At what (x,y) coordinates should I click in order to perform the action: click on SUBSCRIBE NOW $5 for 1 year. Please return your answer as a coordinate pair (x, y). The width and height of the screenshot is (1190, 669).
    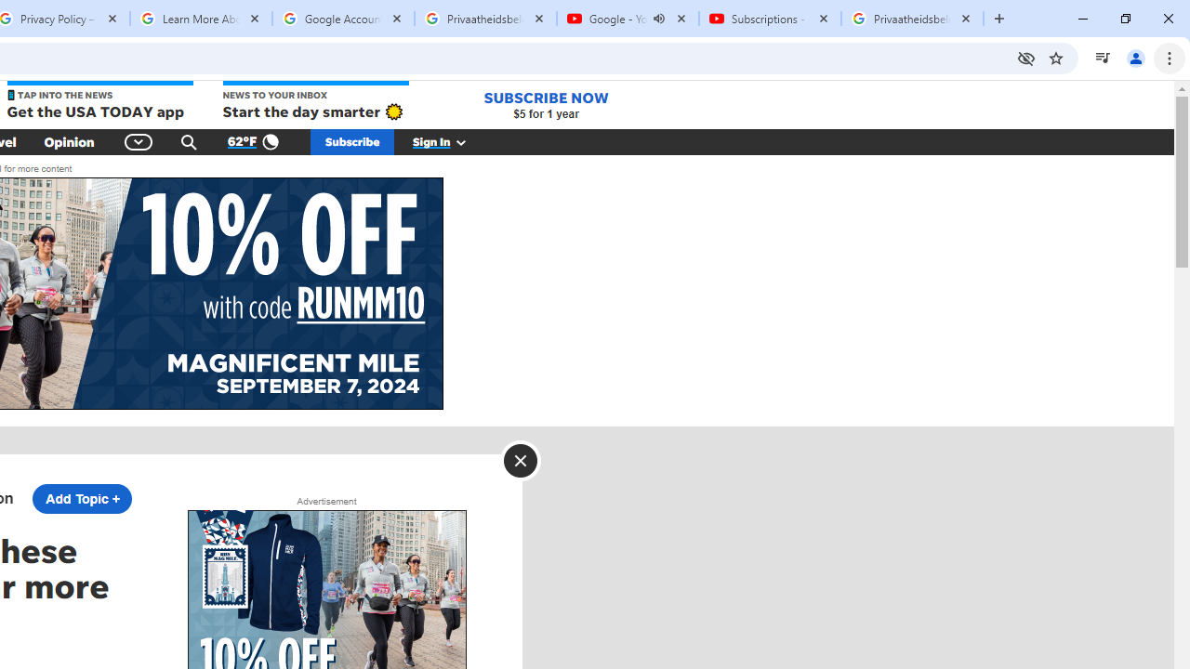
    Looking at the image, I should click on (546, 104).